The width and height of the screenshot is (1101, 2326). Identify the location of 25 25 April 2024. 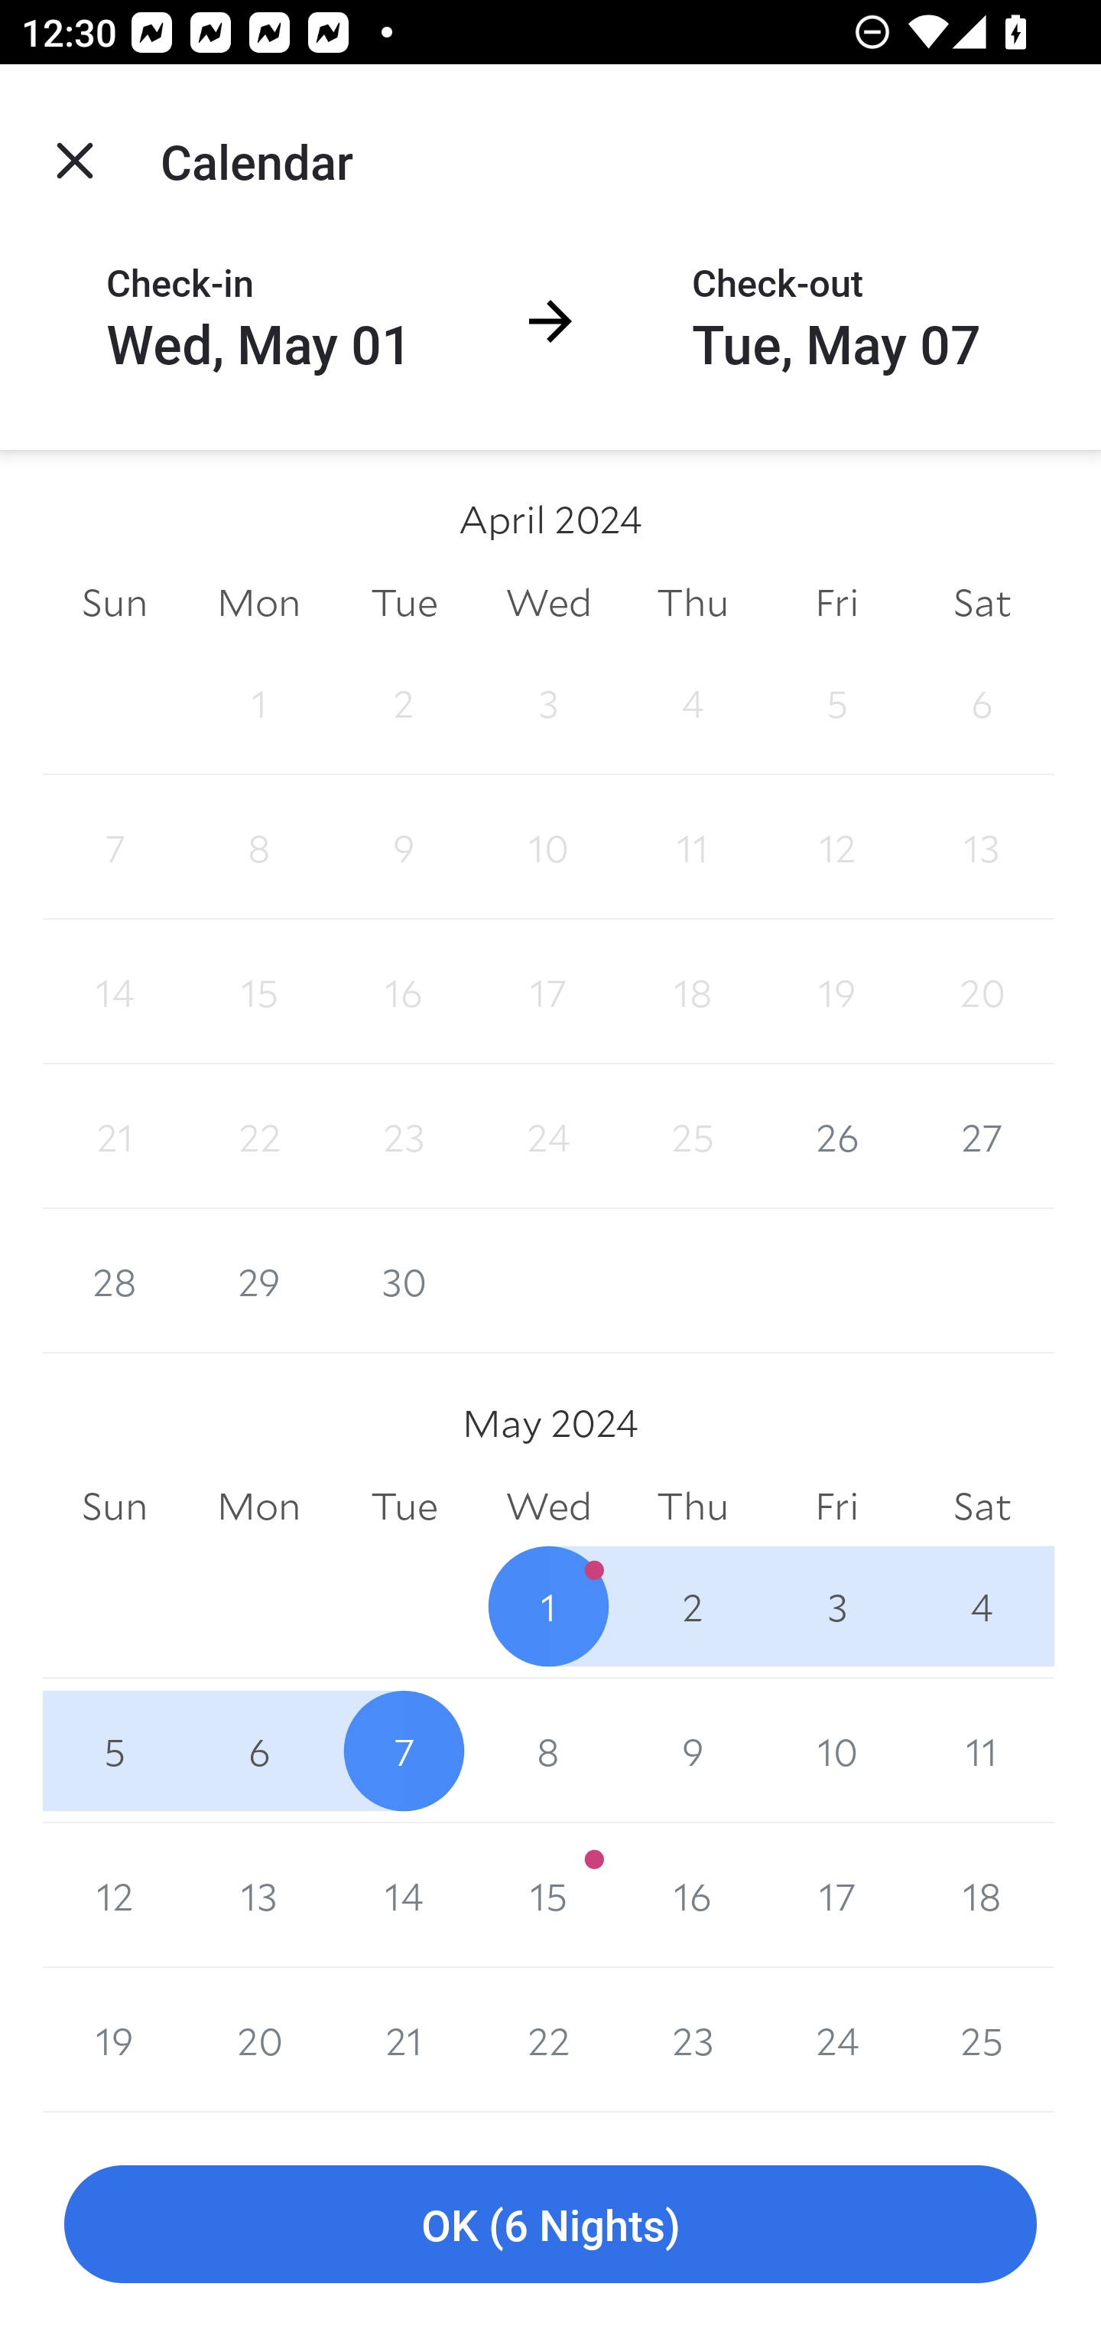
(693, 1137).